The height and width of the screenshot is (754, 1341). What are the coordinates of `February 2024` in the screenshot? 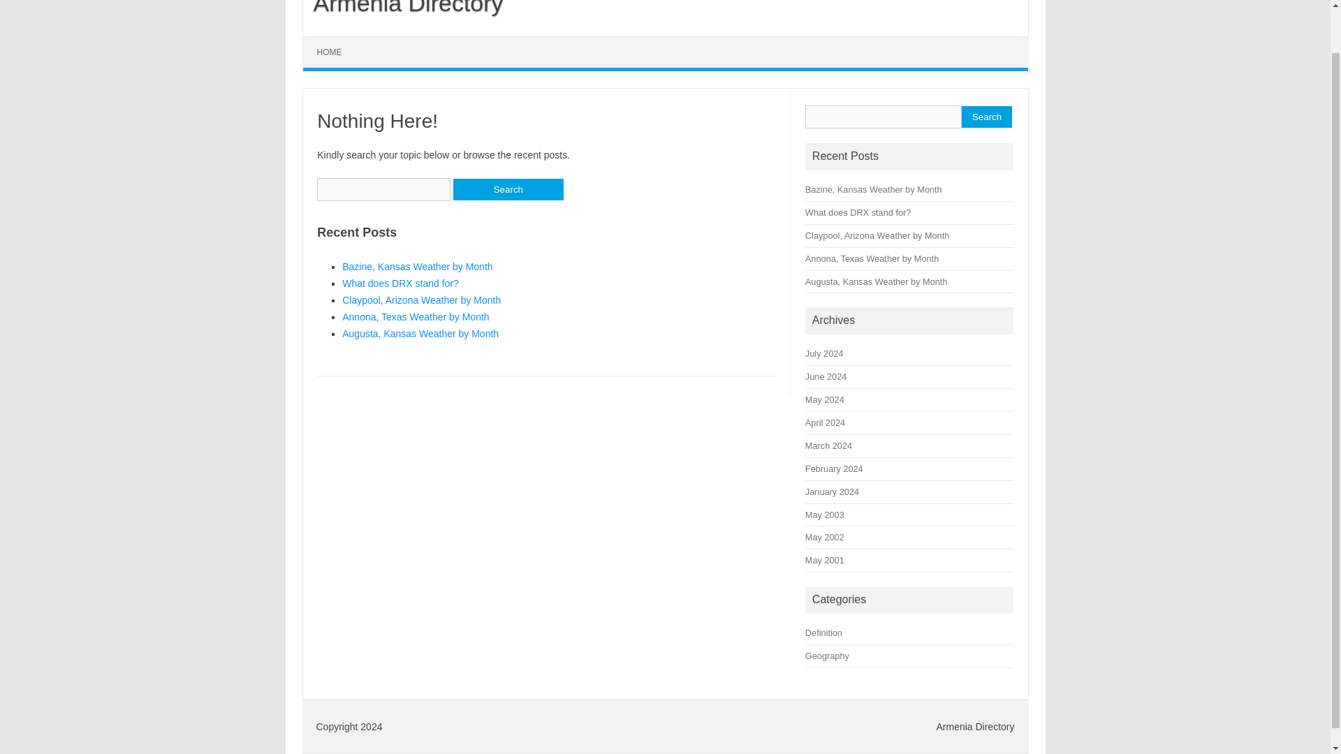 It's located at (834, 469).